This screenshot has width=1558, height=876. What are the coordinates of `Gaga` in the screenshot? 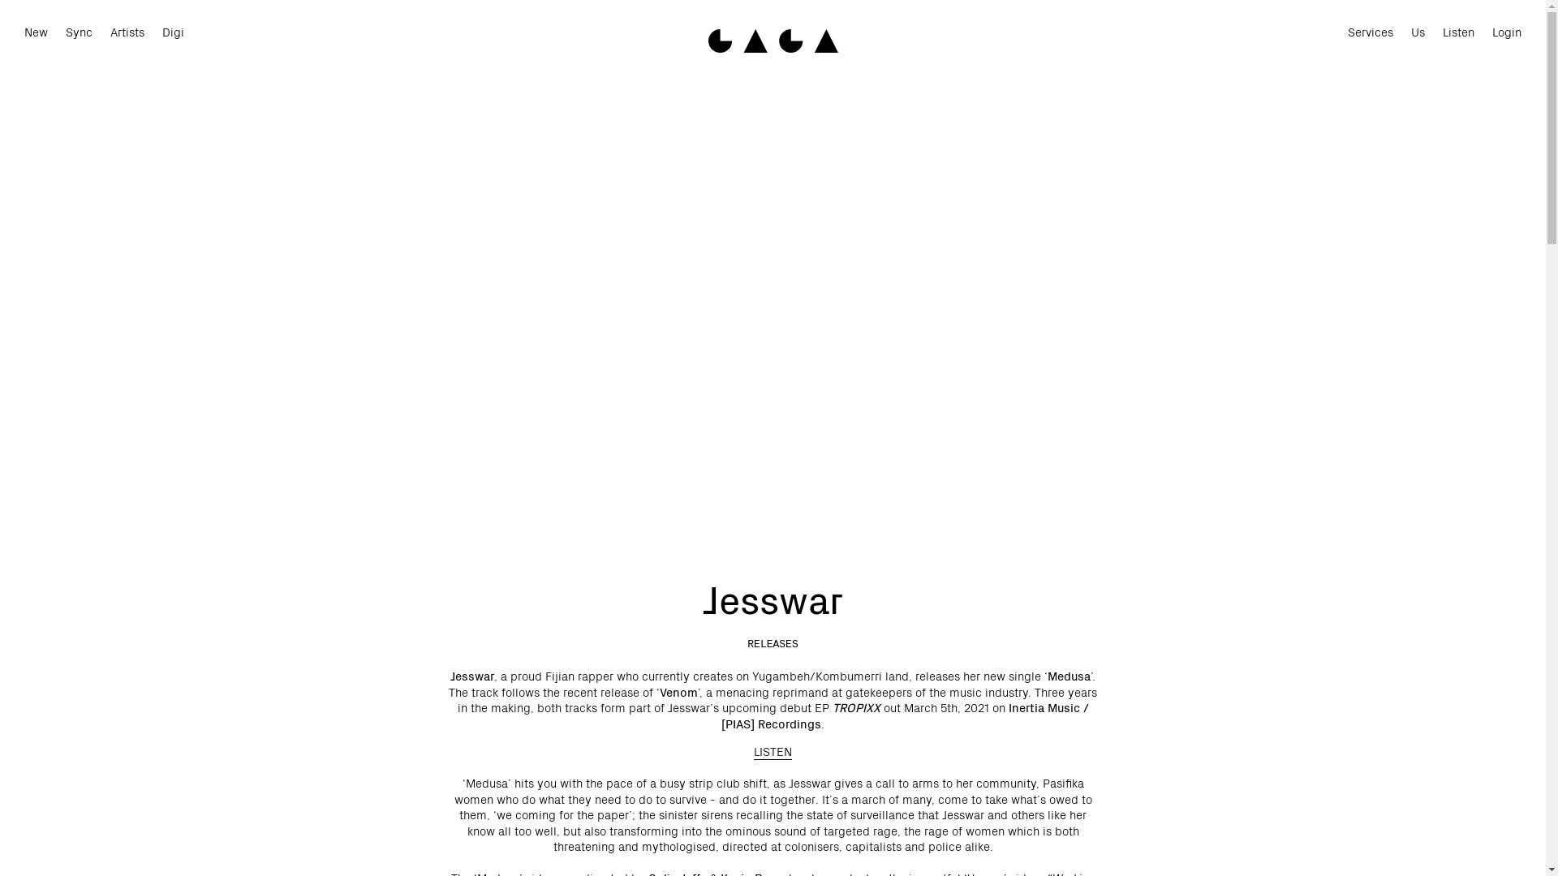 It's located at (773, 41).